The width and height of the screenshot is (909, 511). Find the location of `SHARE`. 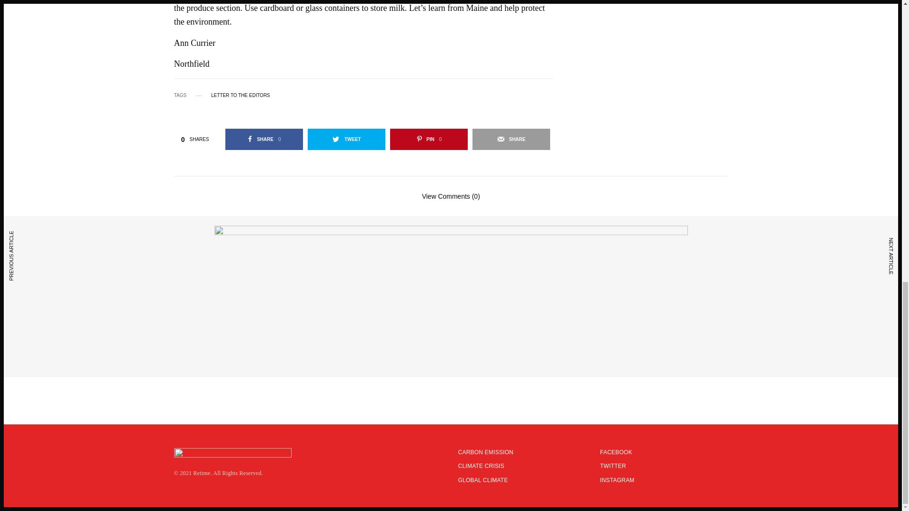

SHARE is located at coordinates (429, 139).